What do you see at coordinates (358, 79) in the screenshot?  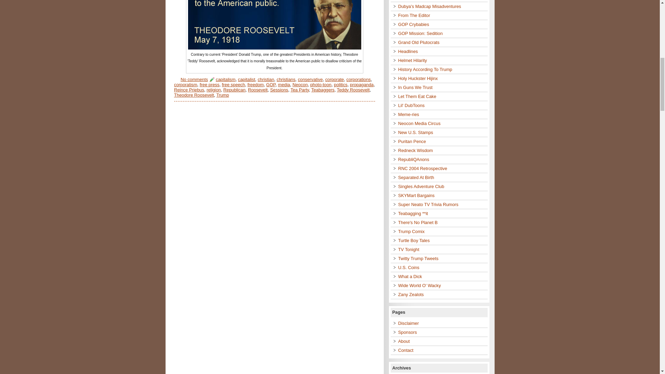 I see `corporations` at bounding box center [358, 79].